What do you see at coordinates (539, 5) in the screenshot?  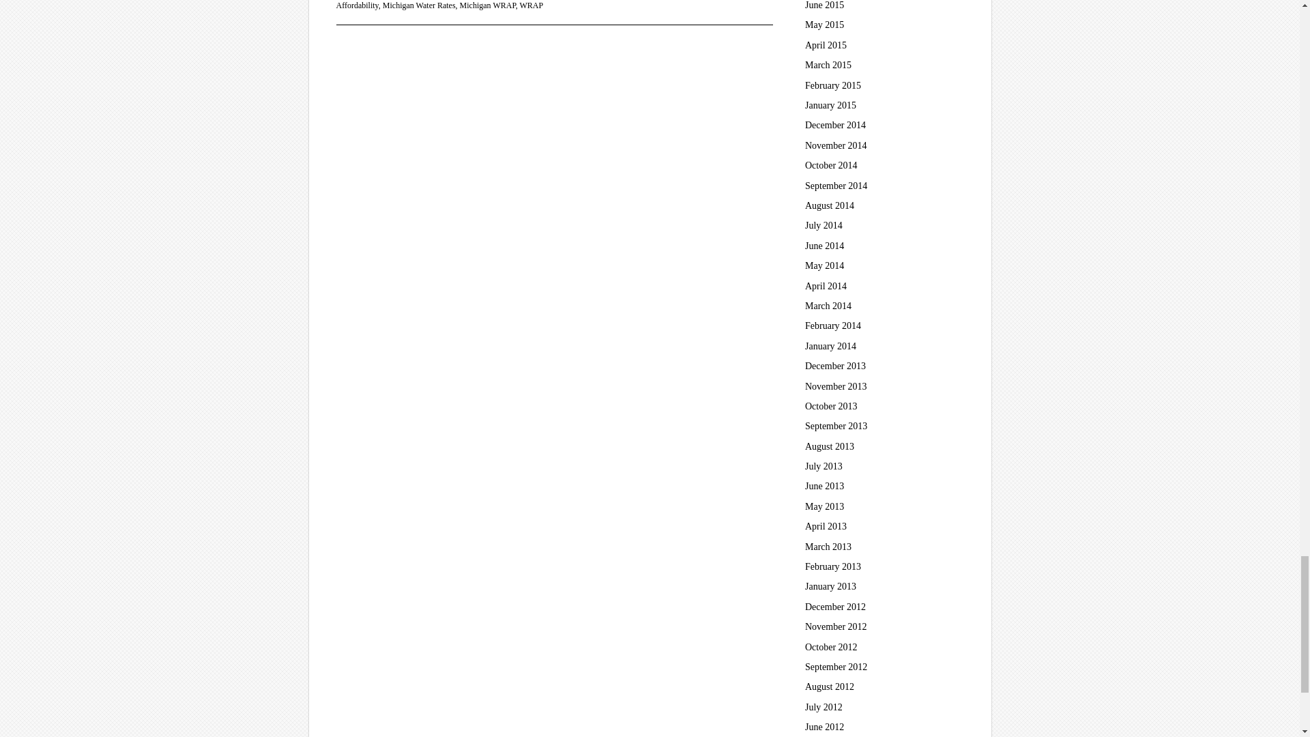 I see `Michigan Water Affordability` at bounding box center [539, 5].